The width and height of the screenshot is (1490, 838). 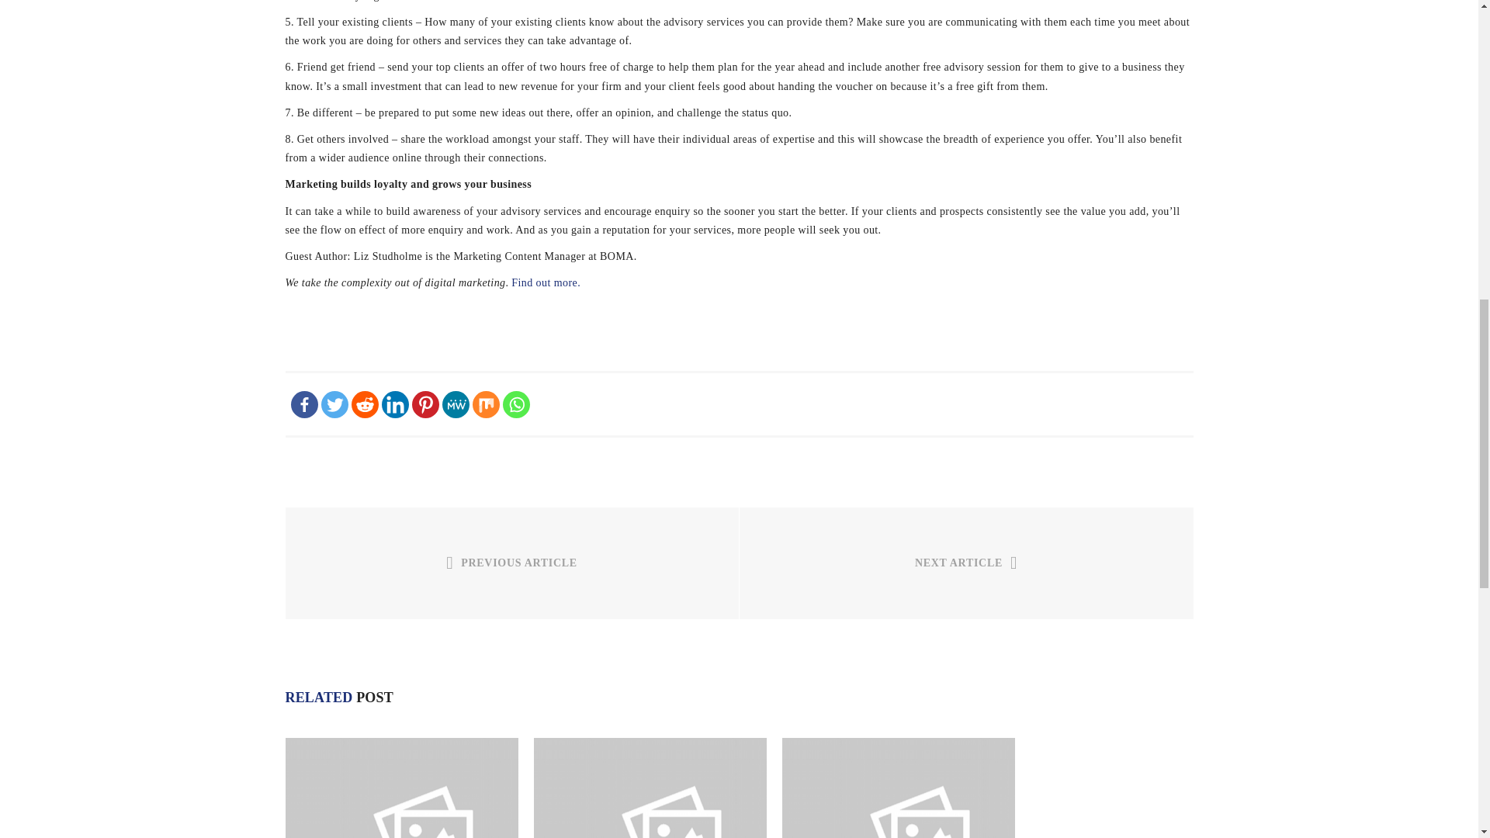 I want to click on Whatsapp, so click(x=517, y=404).